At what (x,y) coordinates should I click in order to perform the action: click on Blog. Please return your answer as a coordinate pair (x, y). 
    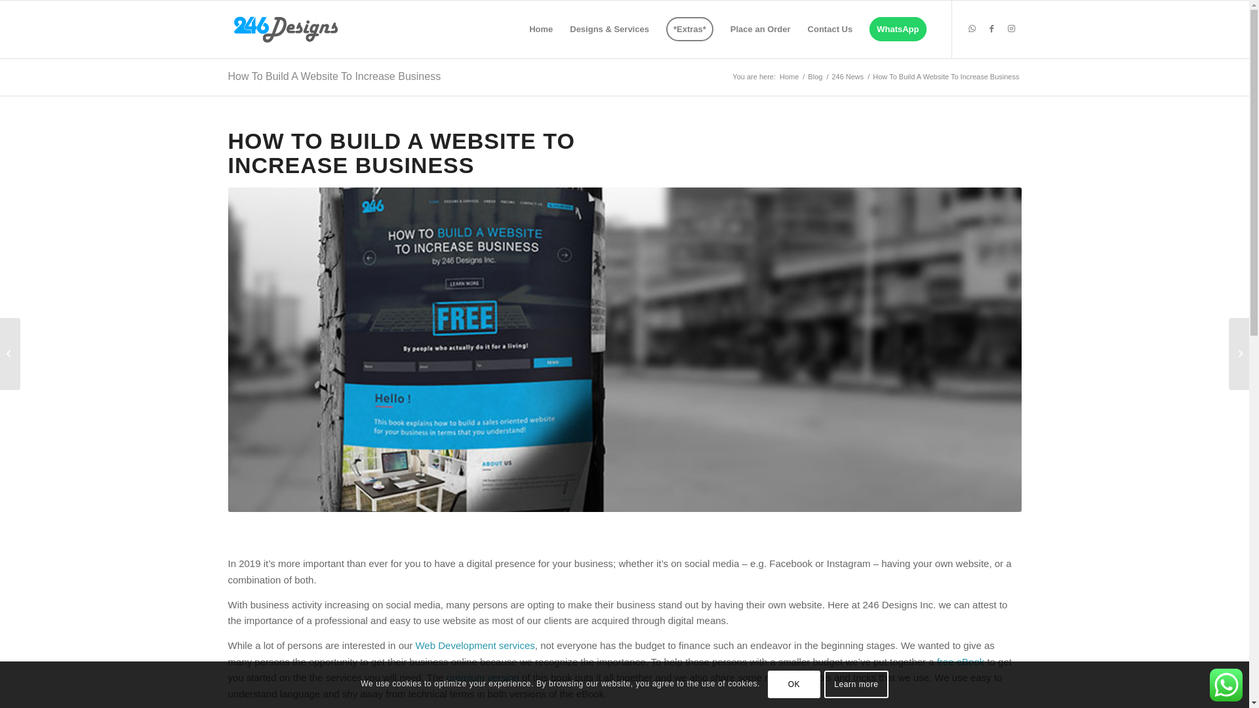
    Looking at the image, I should click on (815, 77).